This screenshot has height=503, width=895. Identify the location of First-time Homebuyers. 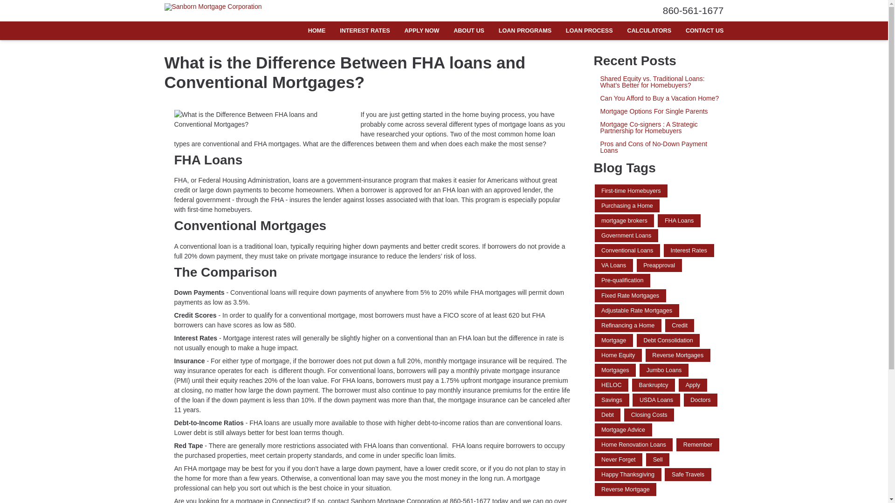
(631, 191).